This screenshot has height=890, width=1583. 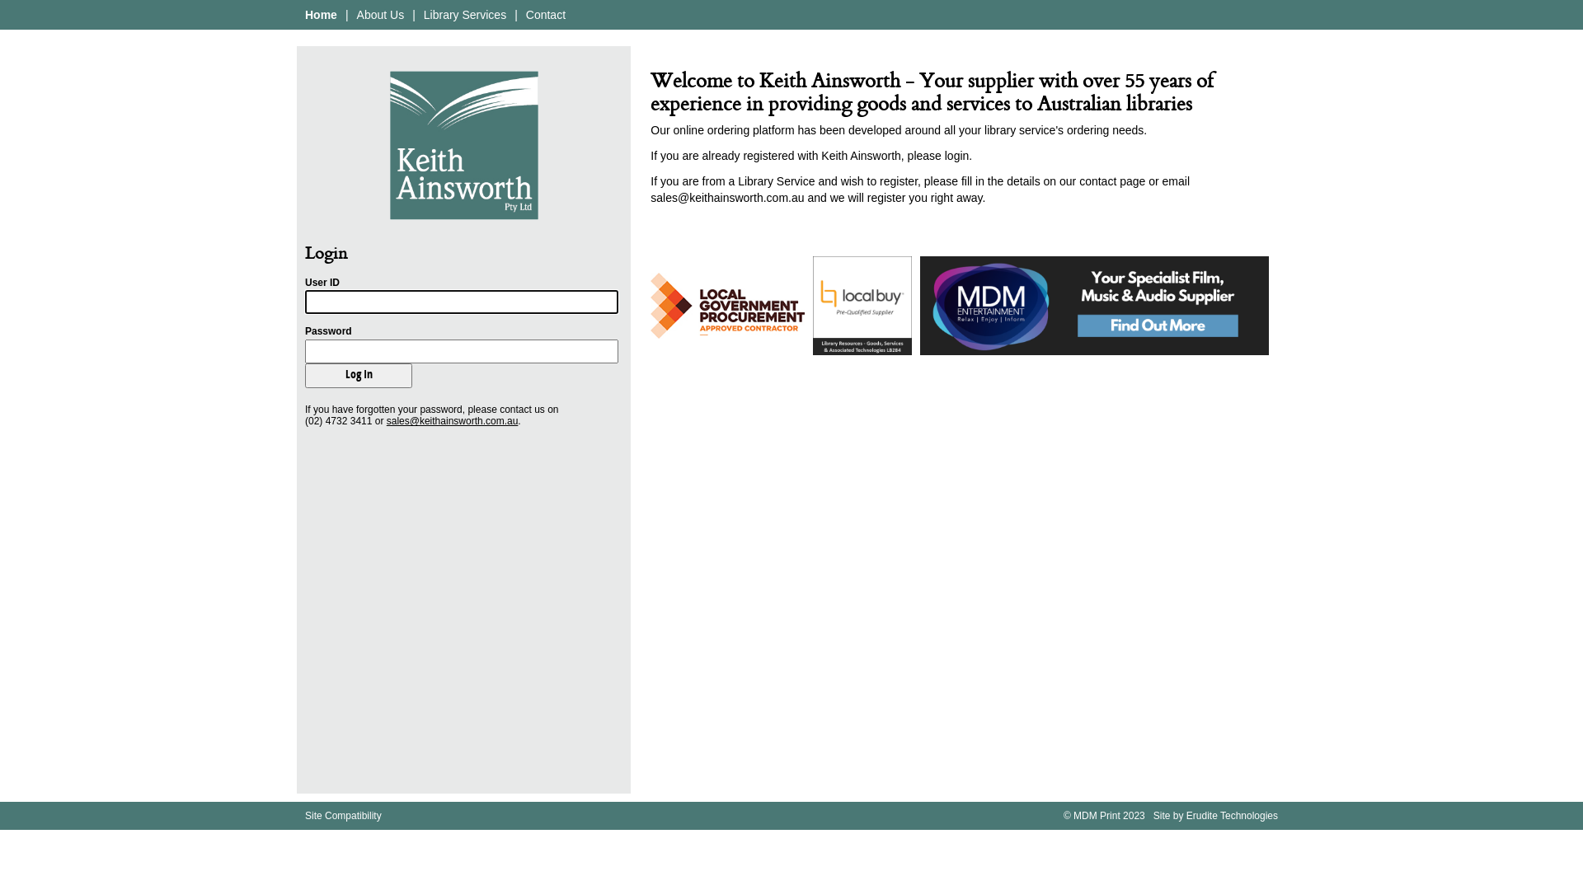 I want to click on Home, so click(x=322, y=15).